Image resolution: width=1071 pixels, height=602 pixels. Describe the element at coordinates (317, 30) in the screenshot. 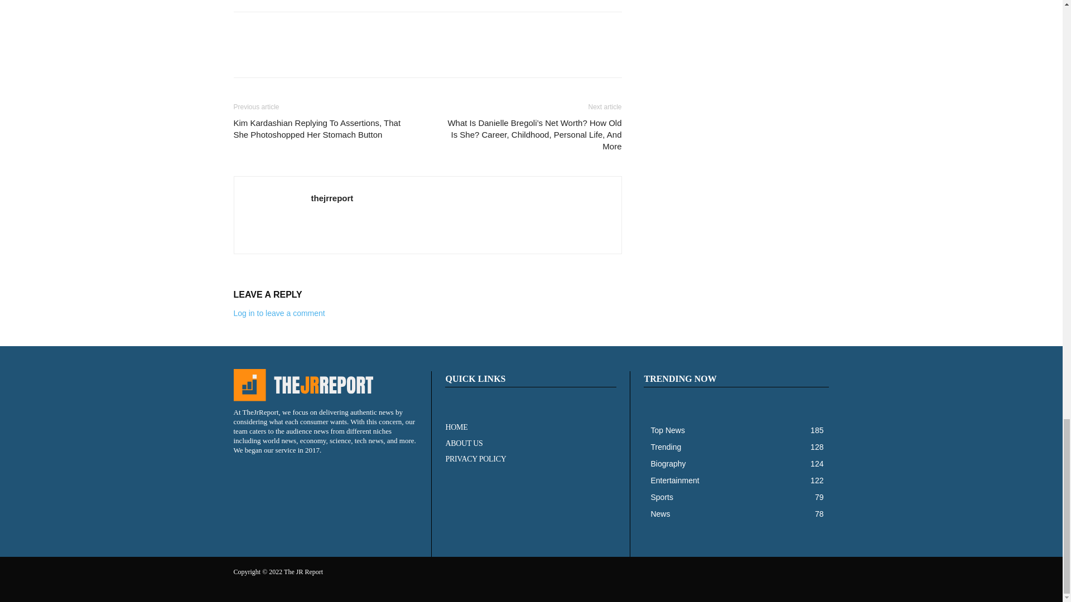

I see `bottomFacebookLike` at that location.